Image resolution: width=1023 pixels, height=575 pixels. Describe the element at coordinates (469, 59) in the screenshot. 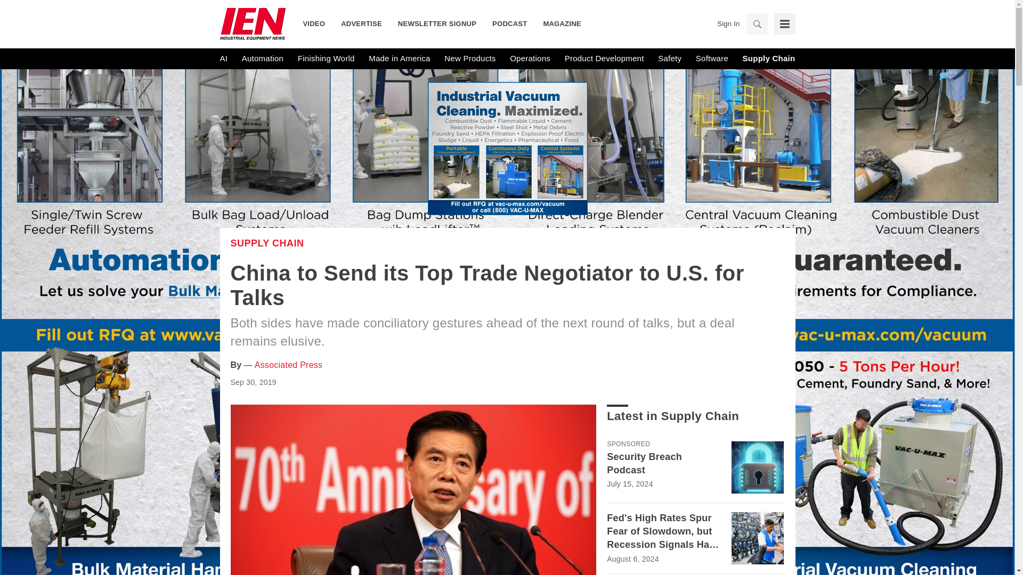

I see `New Products` at that location.